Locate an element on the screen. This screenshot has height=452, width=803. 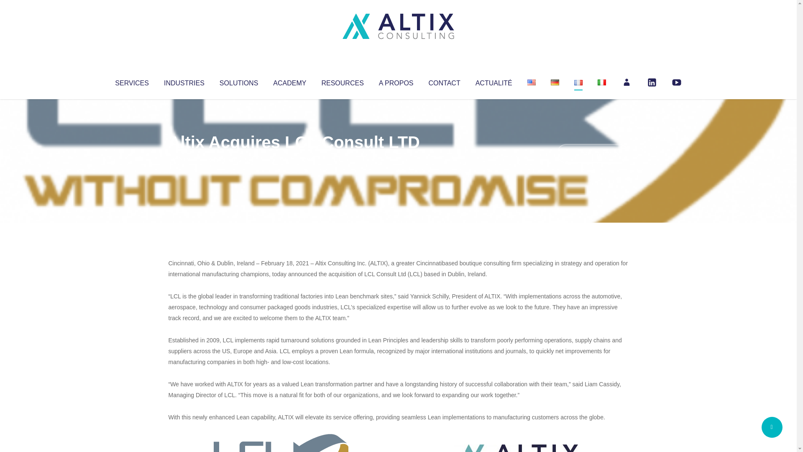
No Comments is located at coordinates (592, 153).